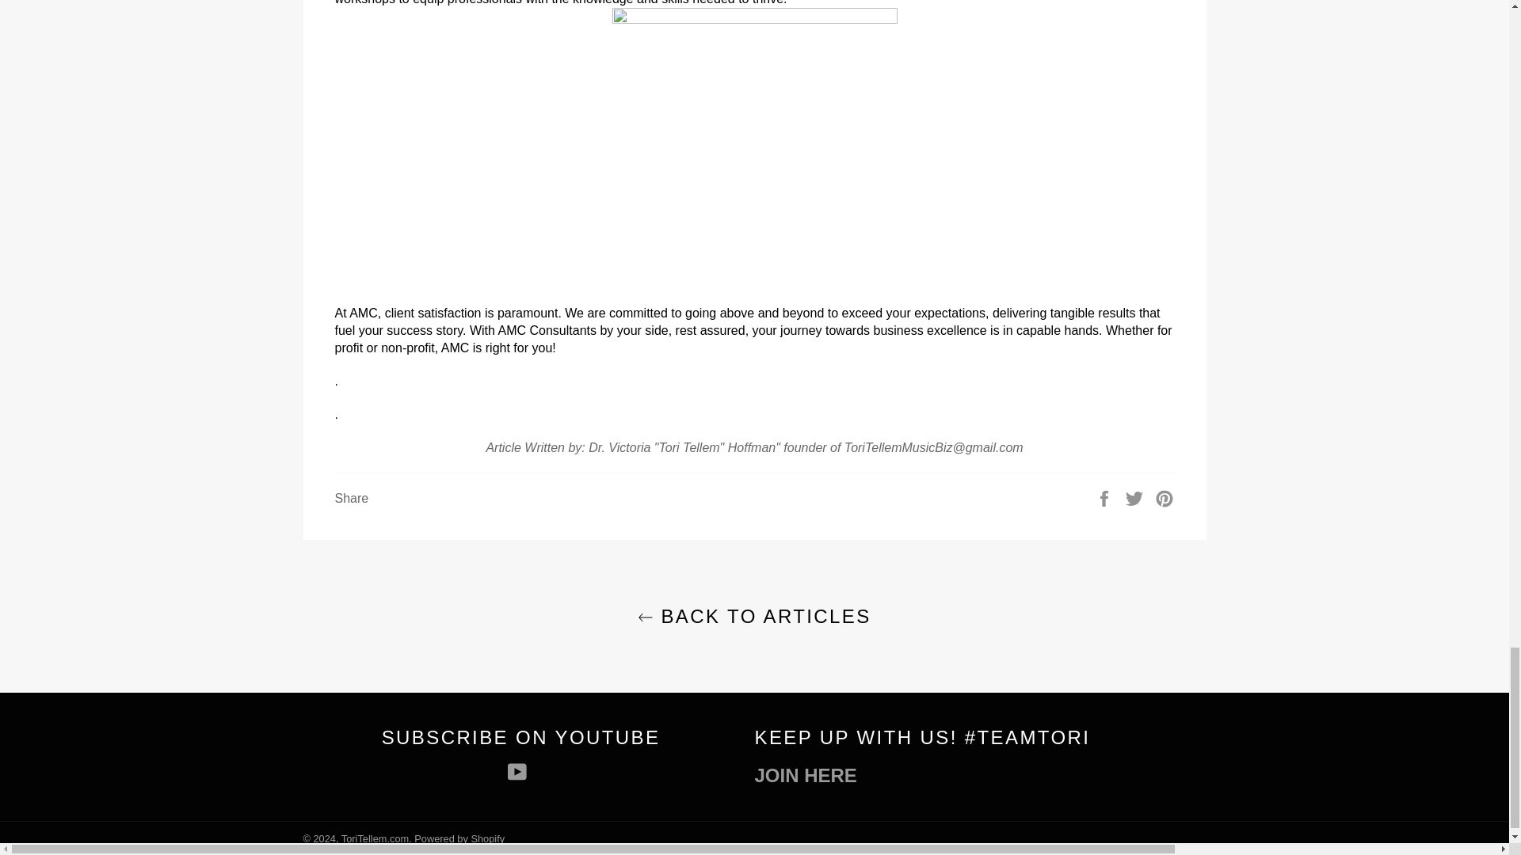 The width and height of the screenshot is (1521, 855). Describe the element at coordinates (520, 772) in the screenshot. I see `YouTube` at that location.